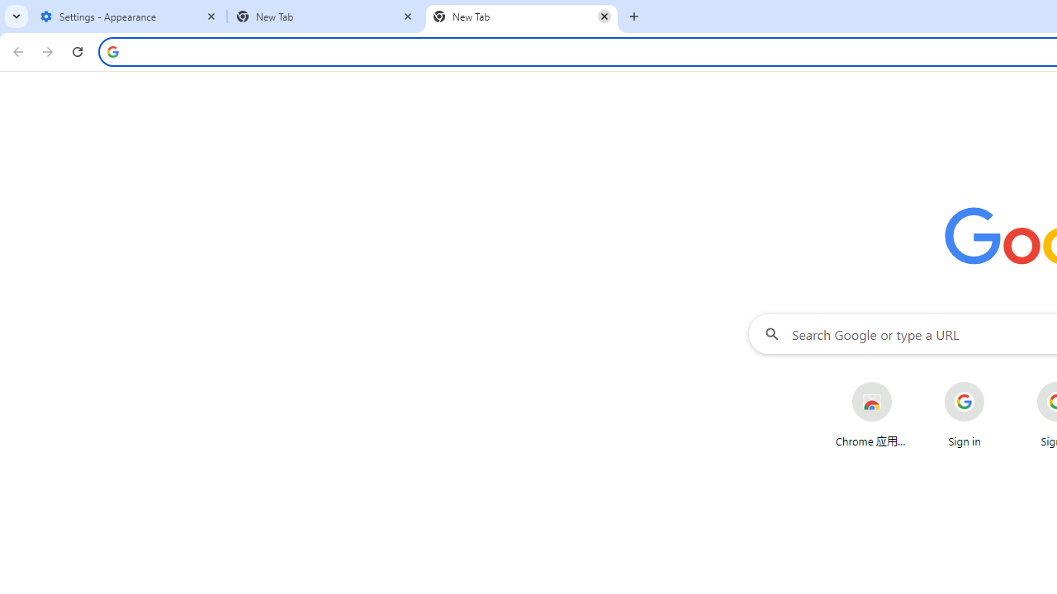 The width and height of the screenshot is (1057, 594). Describe the element at coordinates (998, 383) in the screenshot. I see `More actions for Sign in shortcut` at that location.